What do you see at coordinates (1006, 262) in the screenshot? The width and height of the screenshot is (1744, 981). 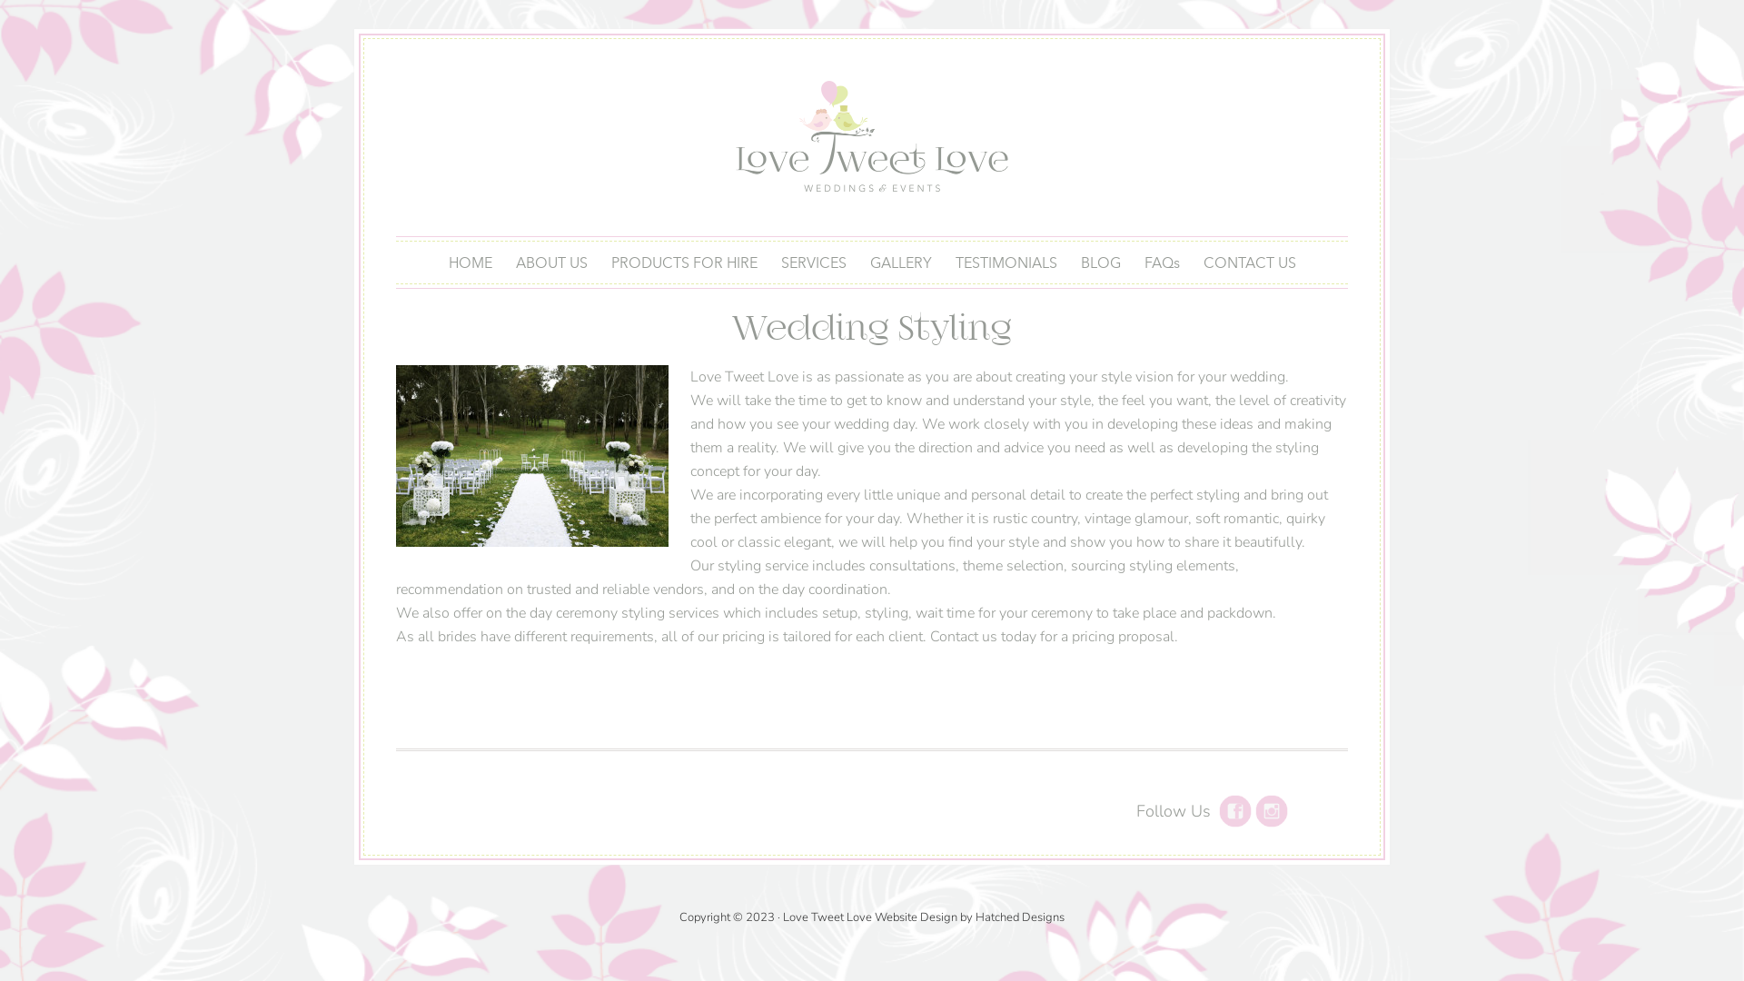 I see `TESTIMONIALS` at bounding box center [1006, 262].